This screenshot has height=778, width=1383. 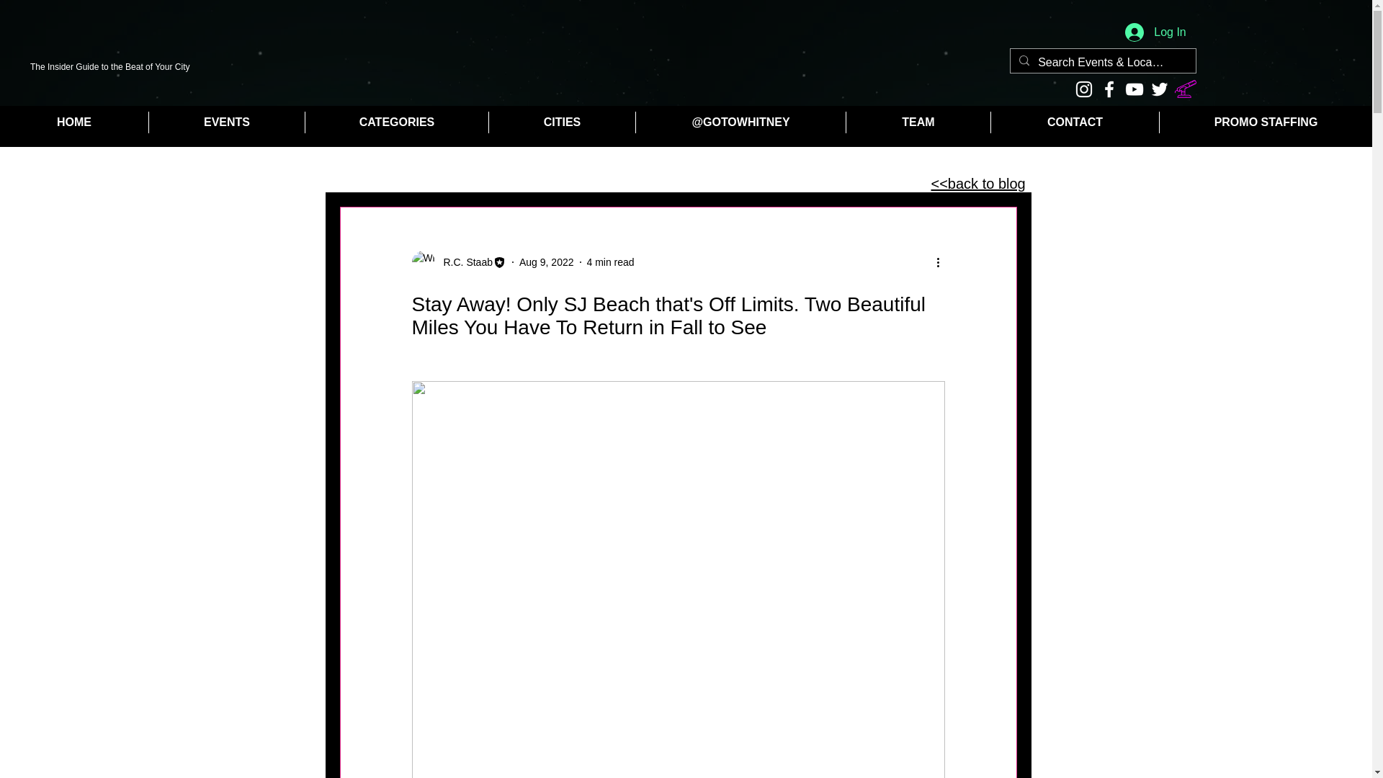 What do you see at coordinates (1155, 32) in the screenshot?
I see `Log In` at bounding box center [1155, 32].